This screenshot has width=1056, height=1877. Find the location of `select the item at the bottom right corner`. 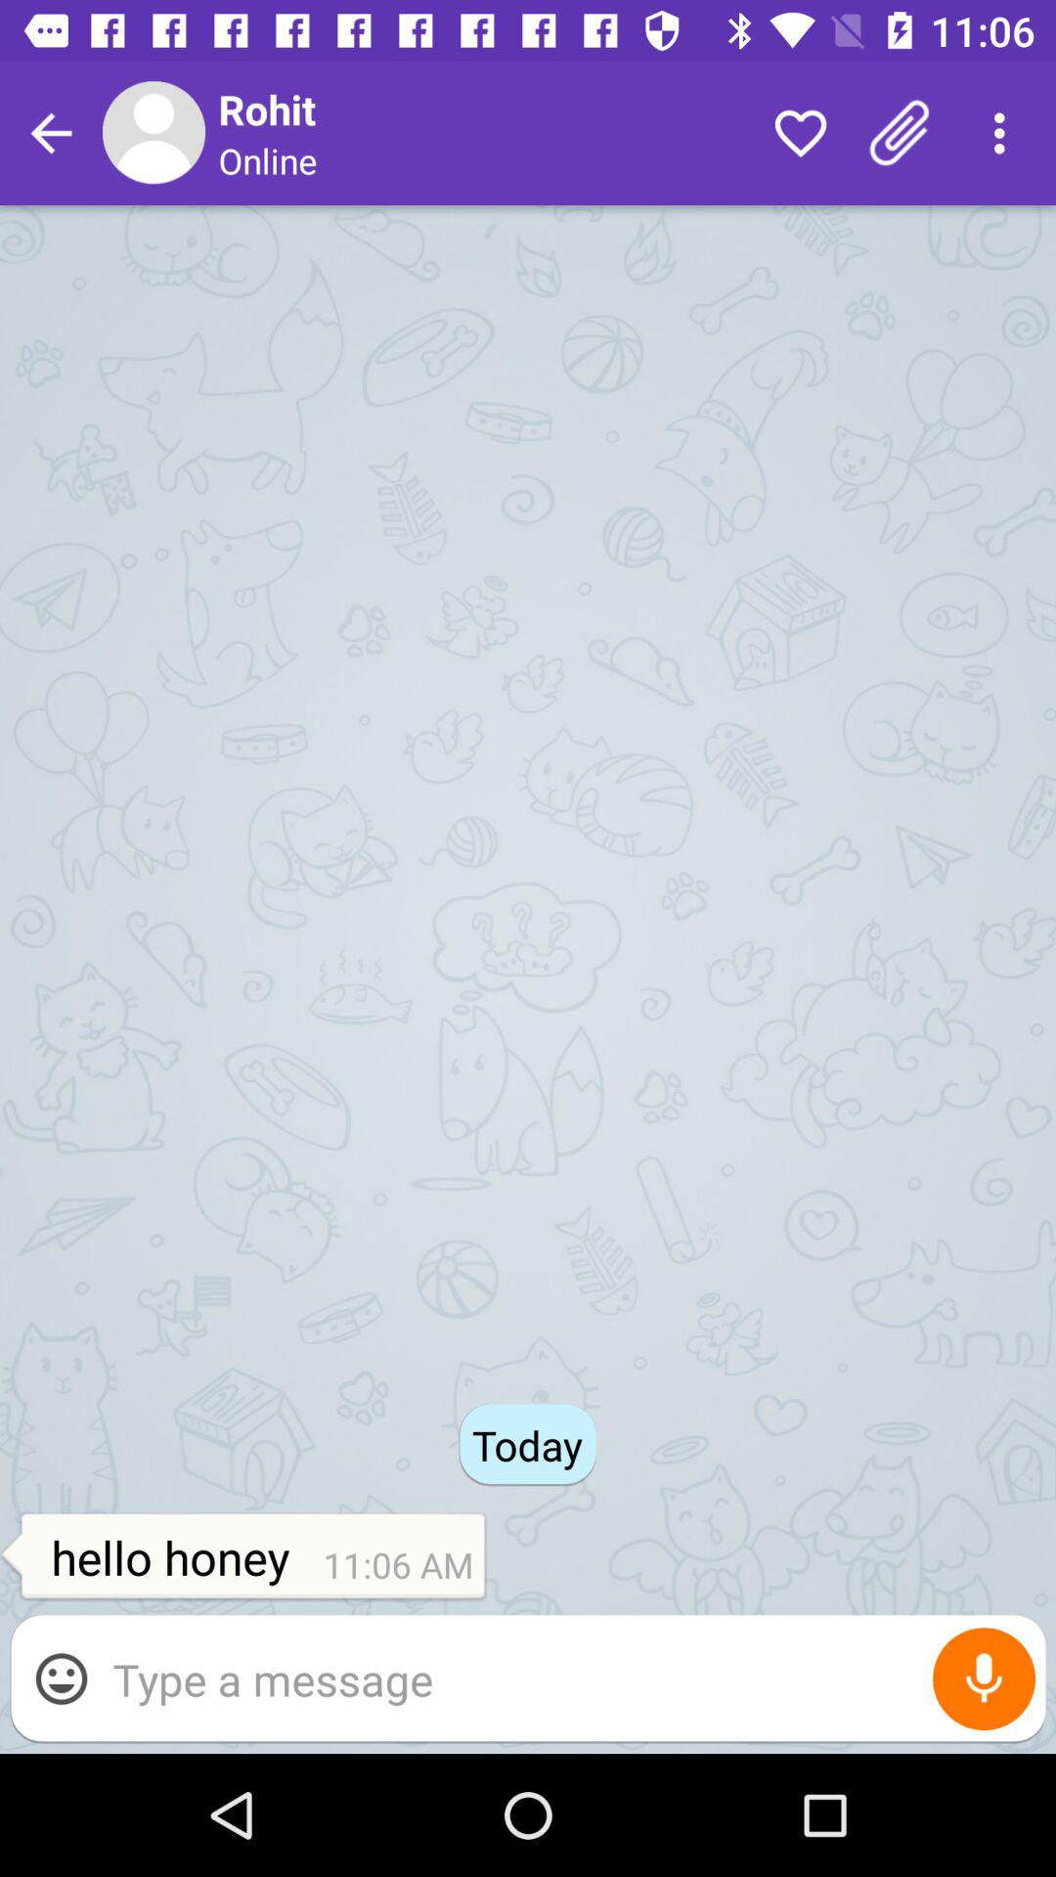

select the item at the bottom right corner is located at coordinates (984, 1680).